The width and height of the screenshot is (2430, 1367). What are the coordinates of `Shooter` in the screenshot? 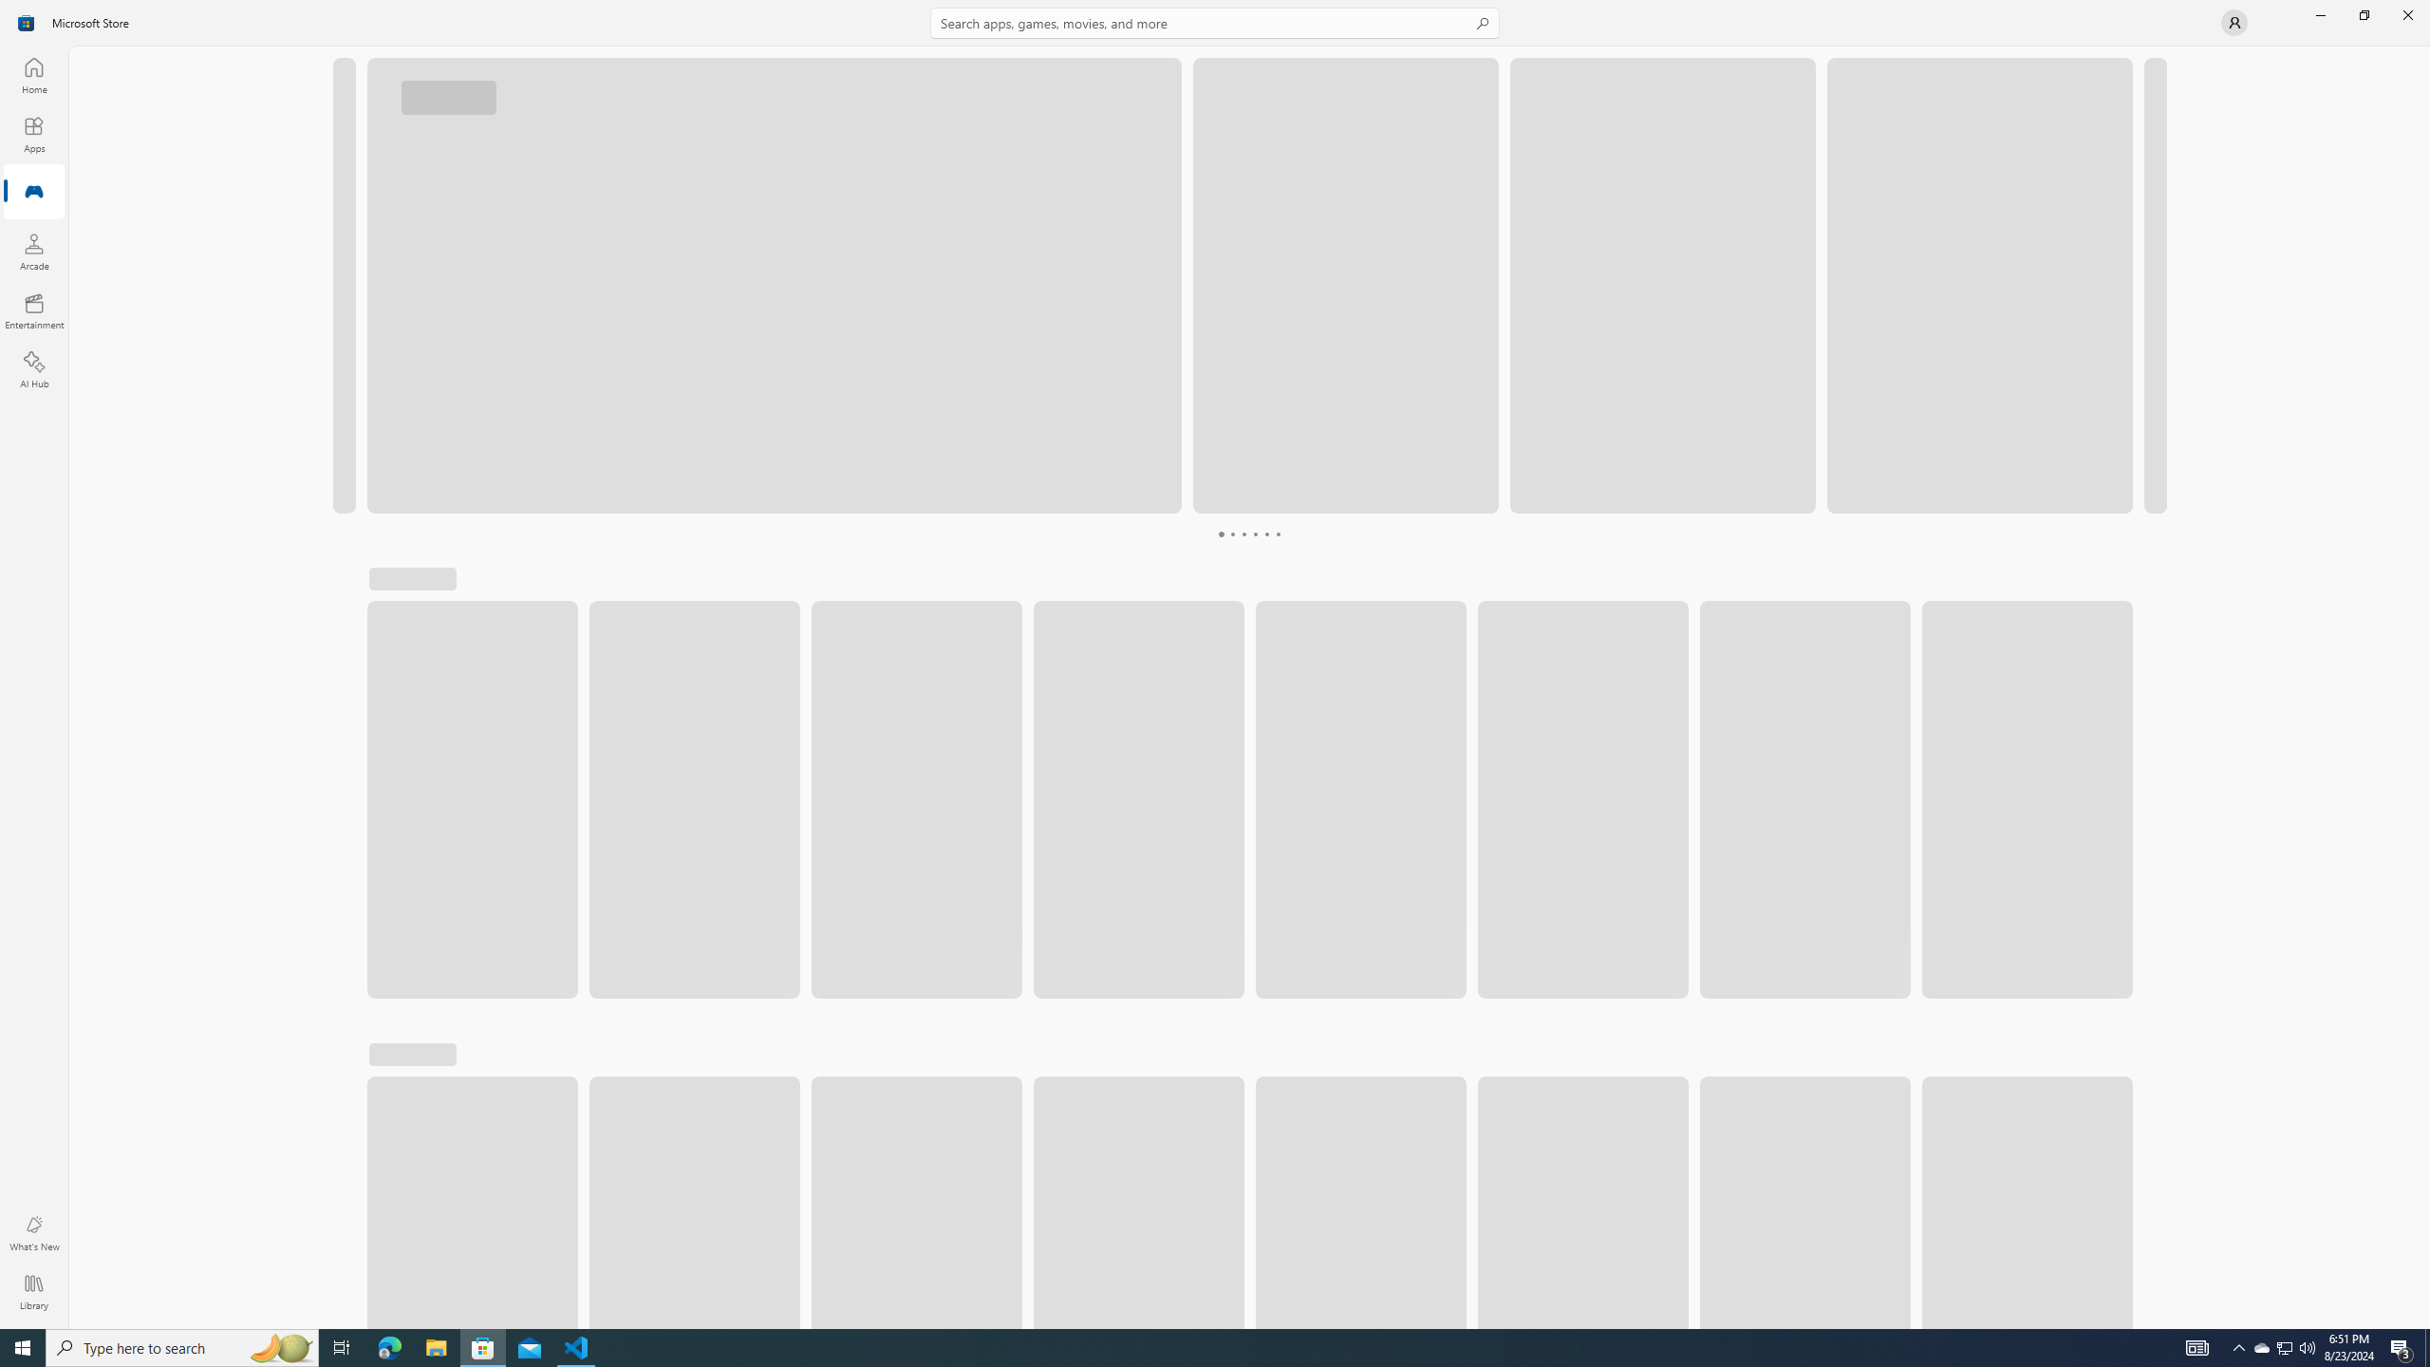 It's located at (729, 588).